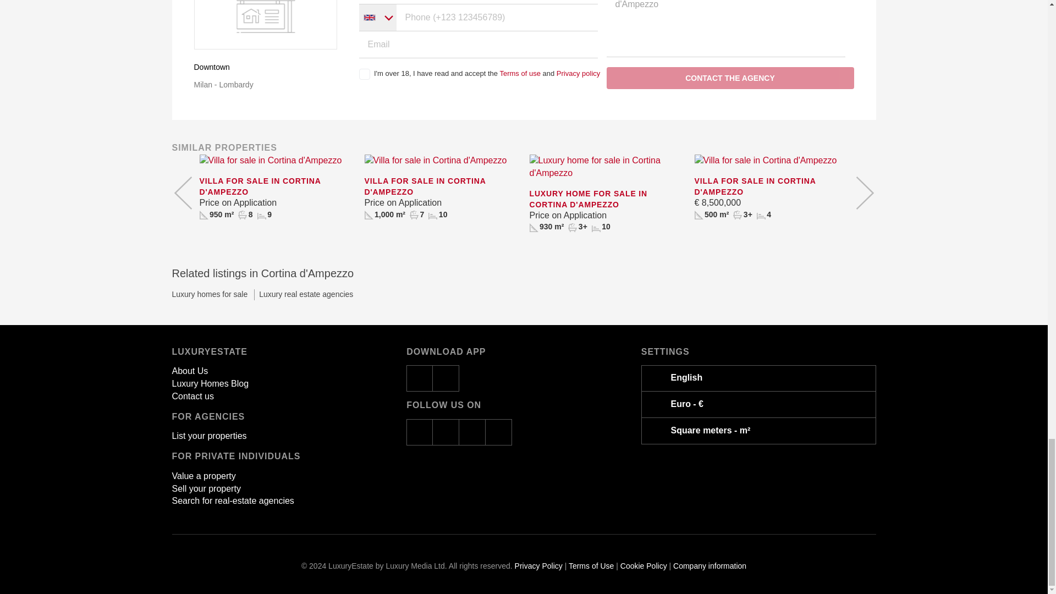 The image size is (1056, 594). I want to click on Luxury Homes Blog, so click(210, 384).